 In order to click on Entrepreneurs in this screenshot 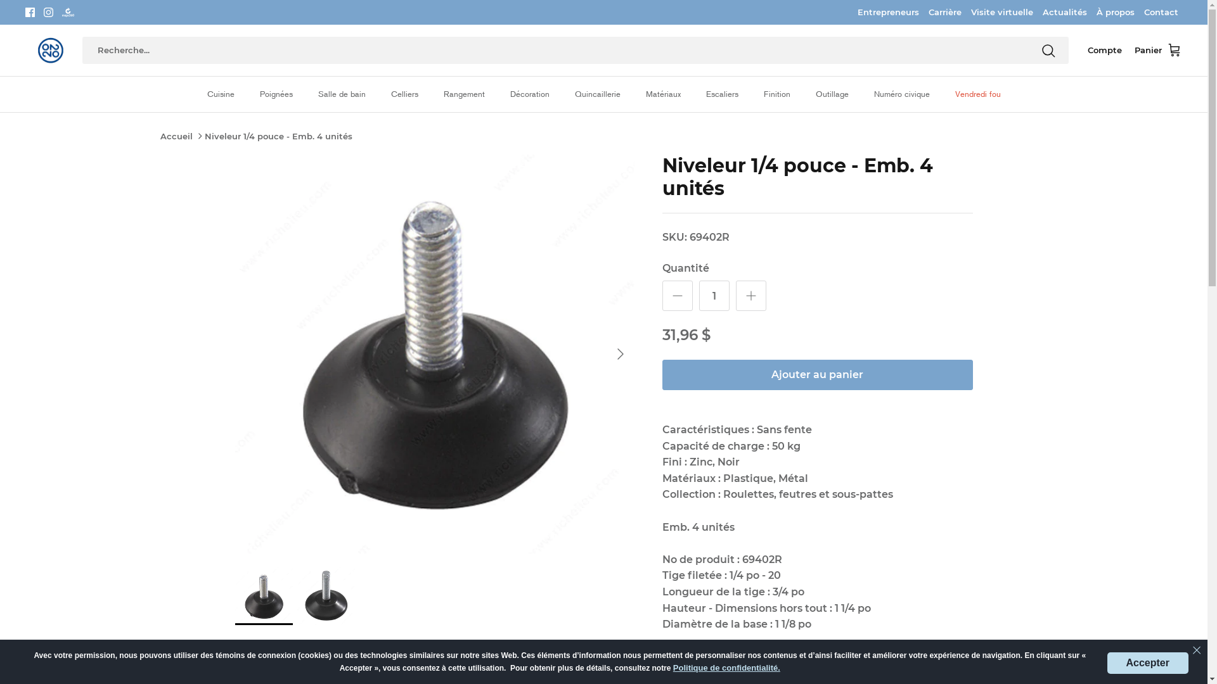, I will do `click(889, 12)`.